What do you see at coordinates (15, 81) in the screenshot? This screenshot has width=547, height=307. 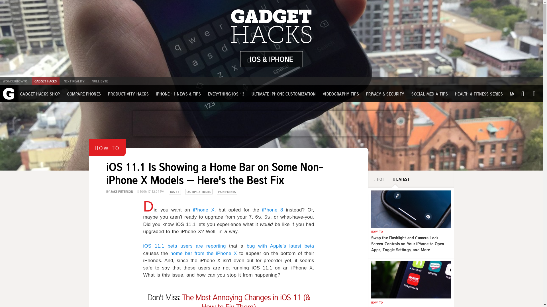 I see `WONDERHOWTO` at bounding box center [15, 81].